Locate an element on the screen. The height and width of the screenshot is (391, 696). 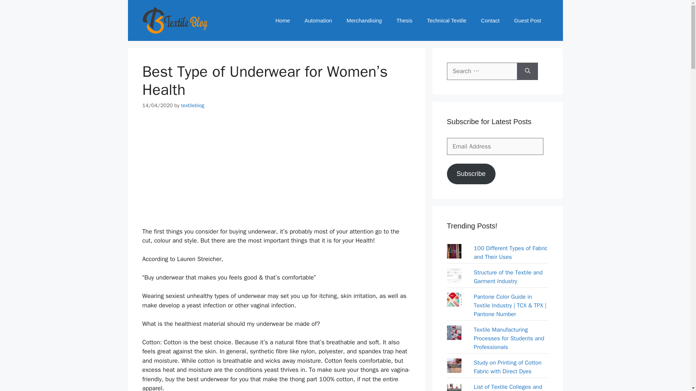
100 Different Types of Fabric and Their Uses is located at coordinates (510, 253).